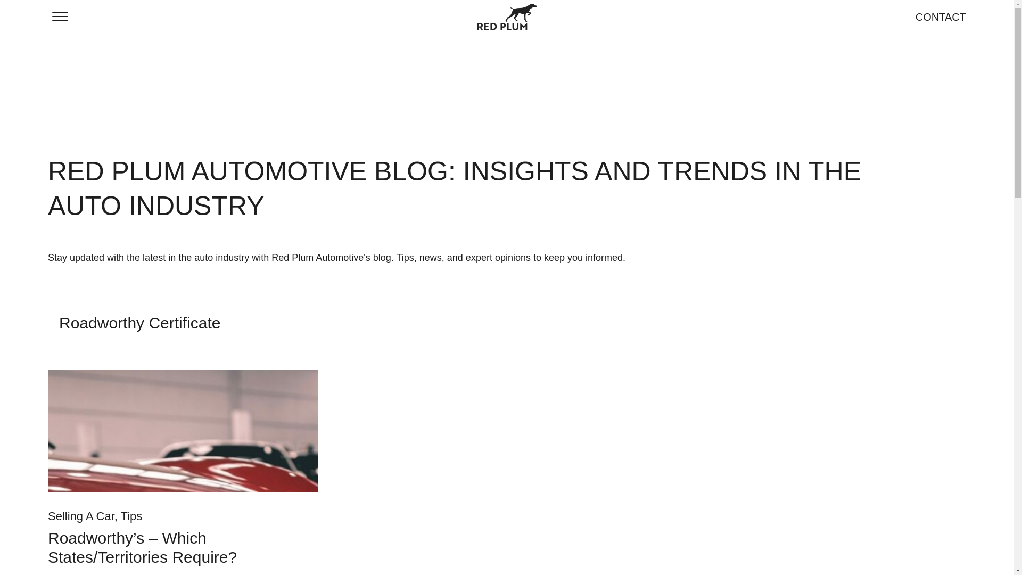 The height and width of the screenshot is (575, 1022). What do you see at coordinates (941, 17) in the screenshot?
I see `CONTACT` at bounding box center [941, 17].